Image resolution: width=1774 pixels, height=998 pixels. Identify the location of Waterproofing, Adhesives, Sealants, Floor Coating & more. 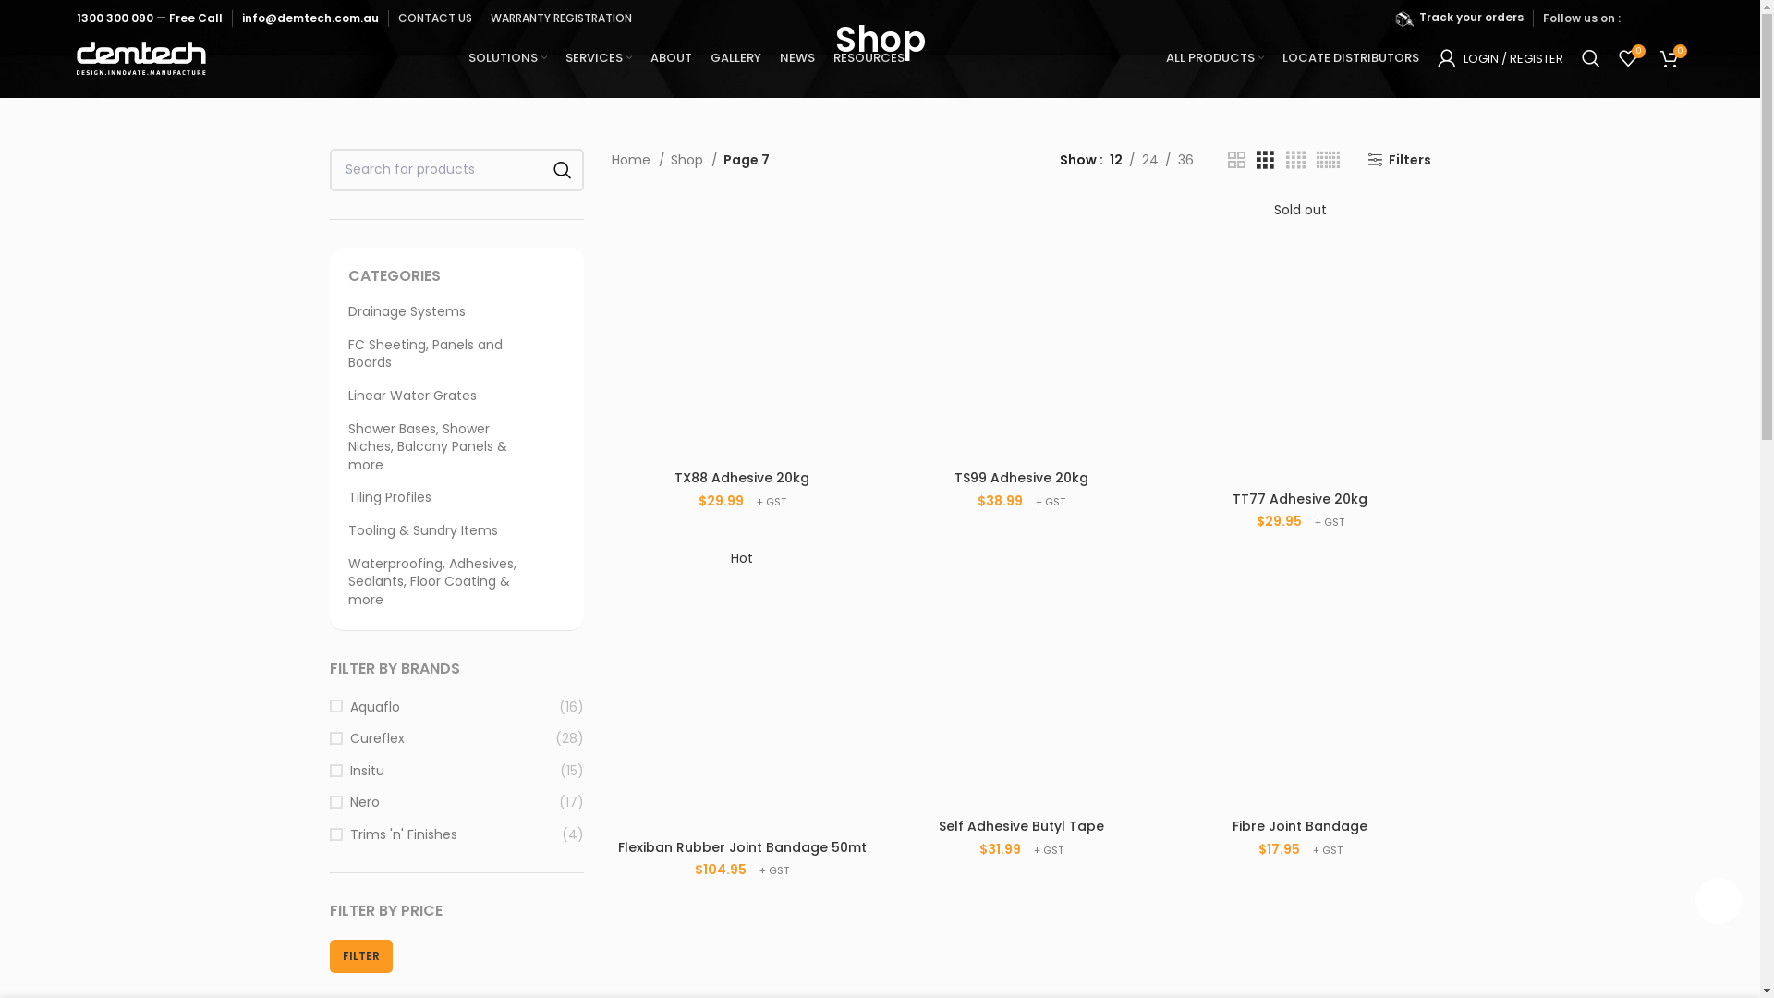
(445, 582).